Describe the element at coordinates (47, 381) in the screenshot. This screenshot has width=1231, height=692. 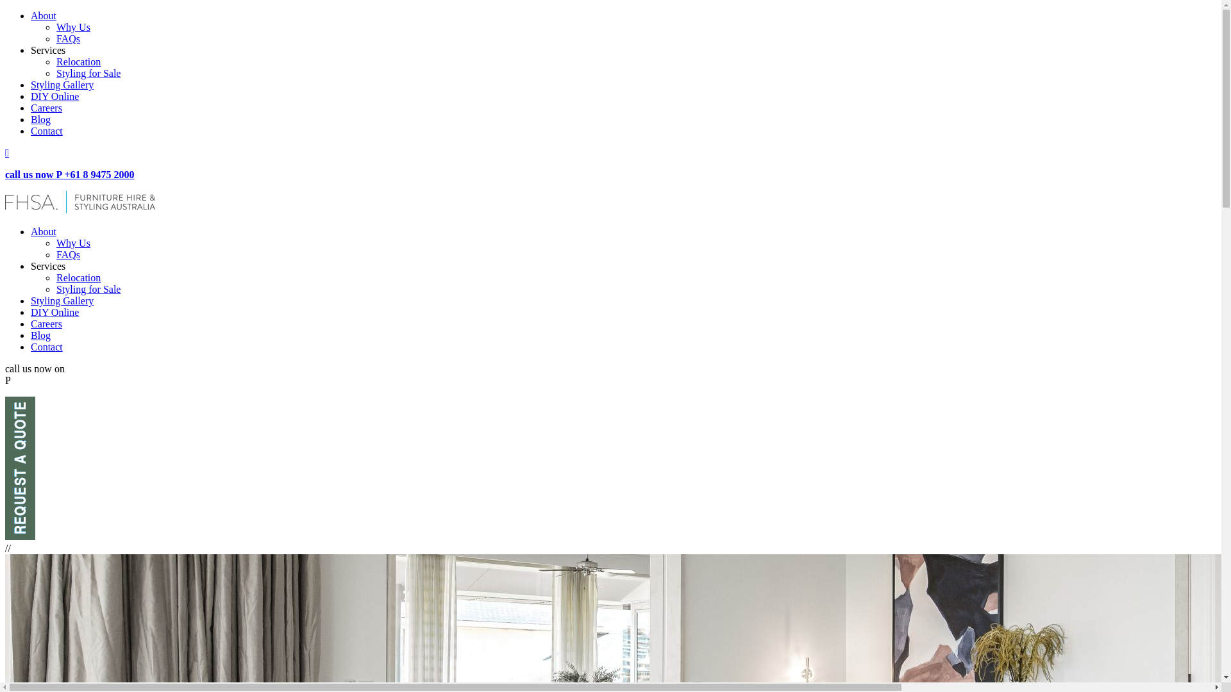
I see `+61 8 9475 2000` at that location.